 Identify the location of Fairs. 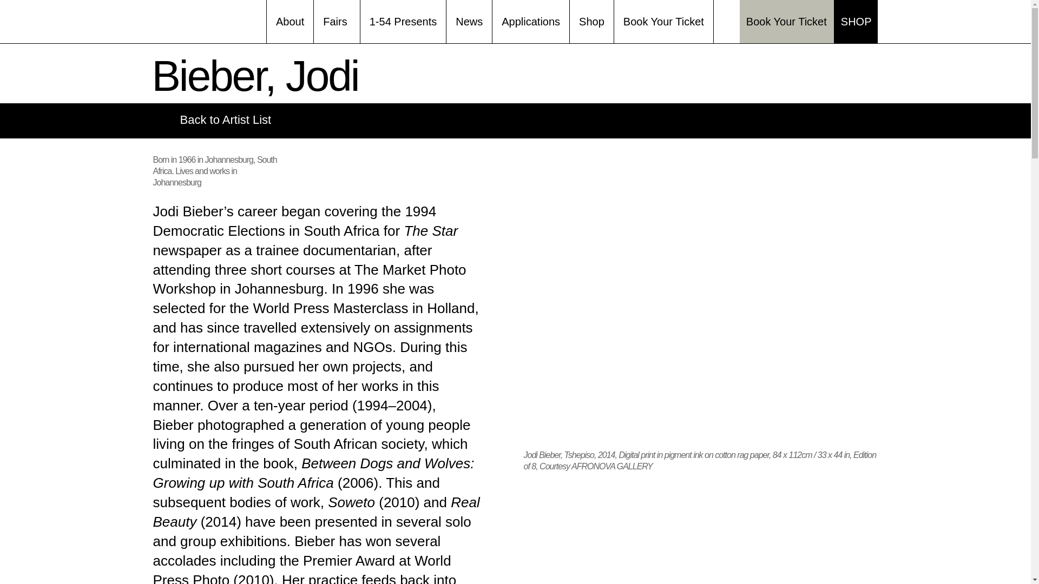
(337, 22).